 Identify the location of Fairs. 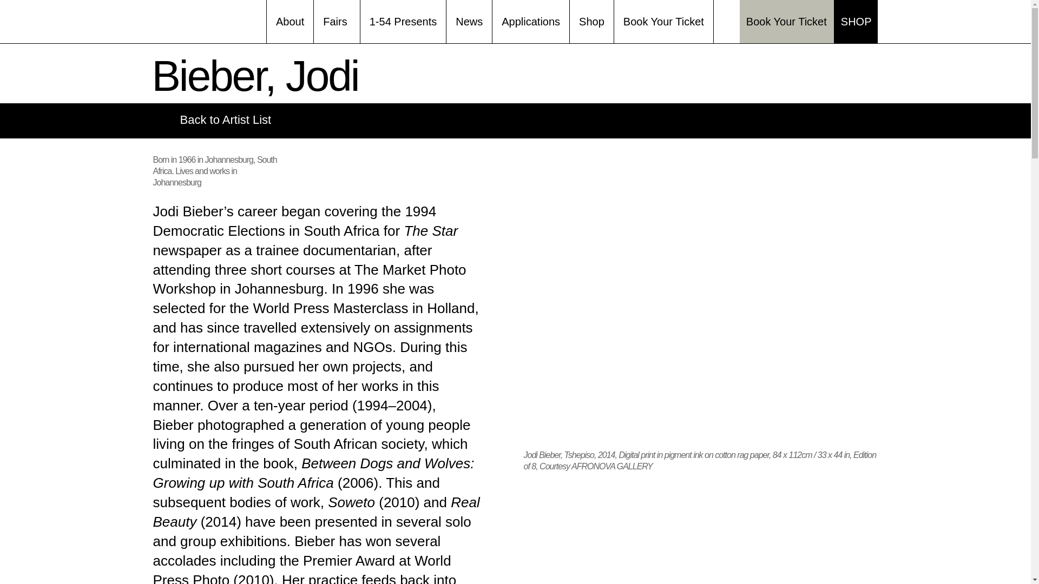
(337, 22).